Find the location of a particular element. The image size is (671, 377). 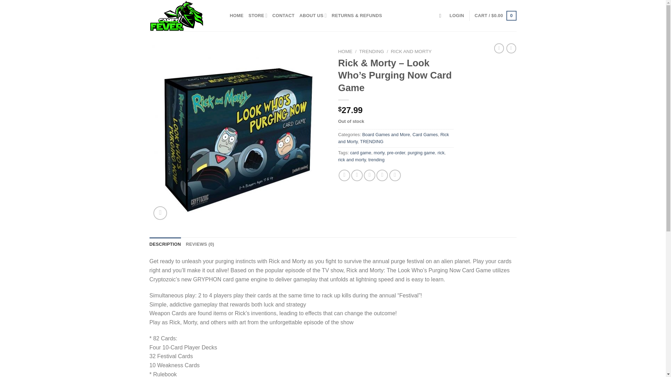

Share on LinkedIn is located at coordinates (395, 175).